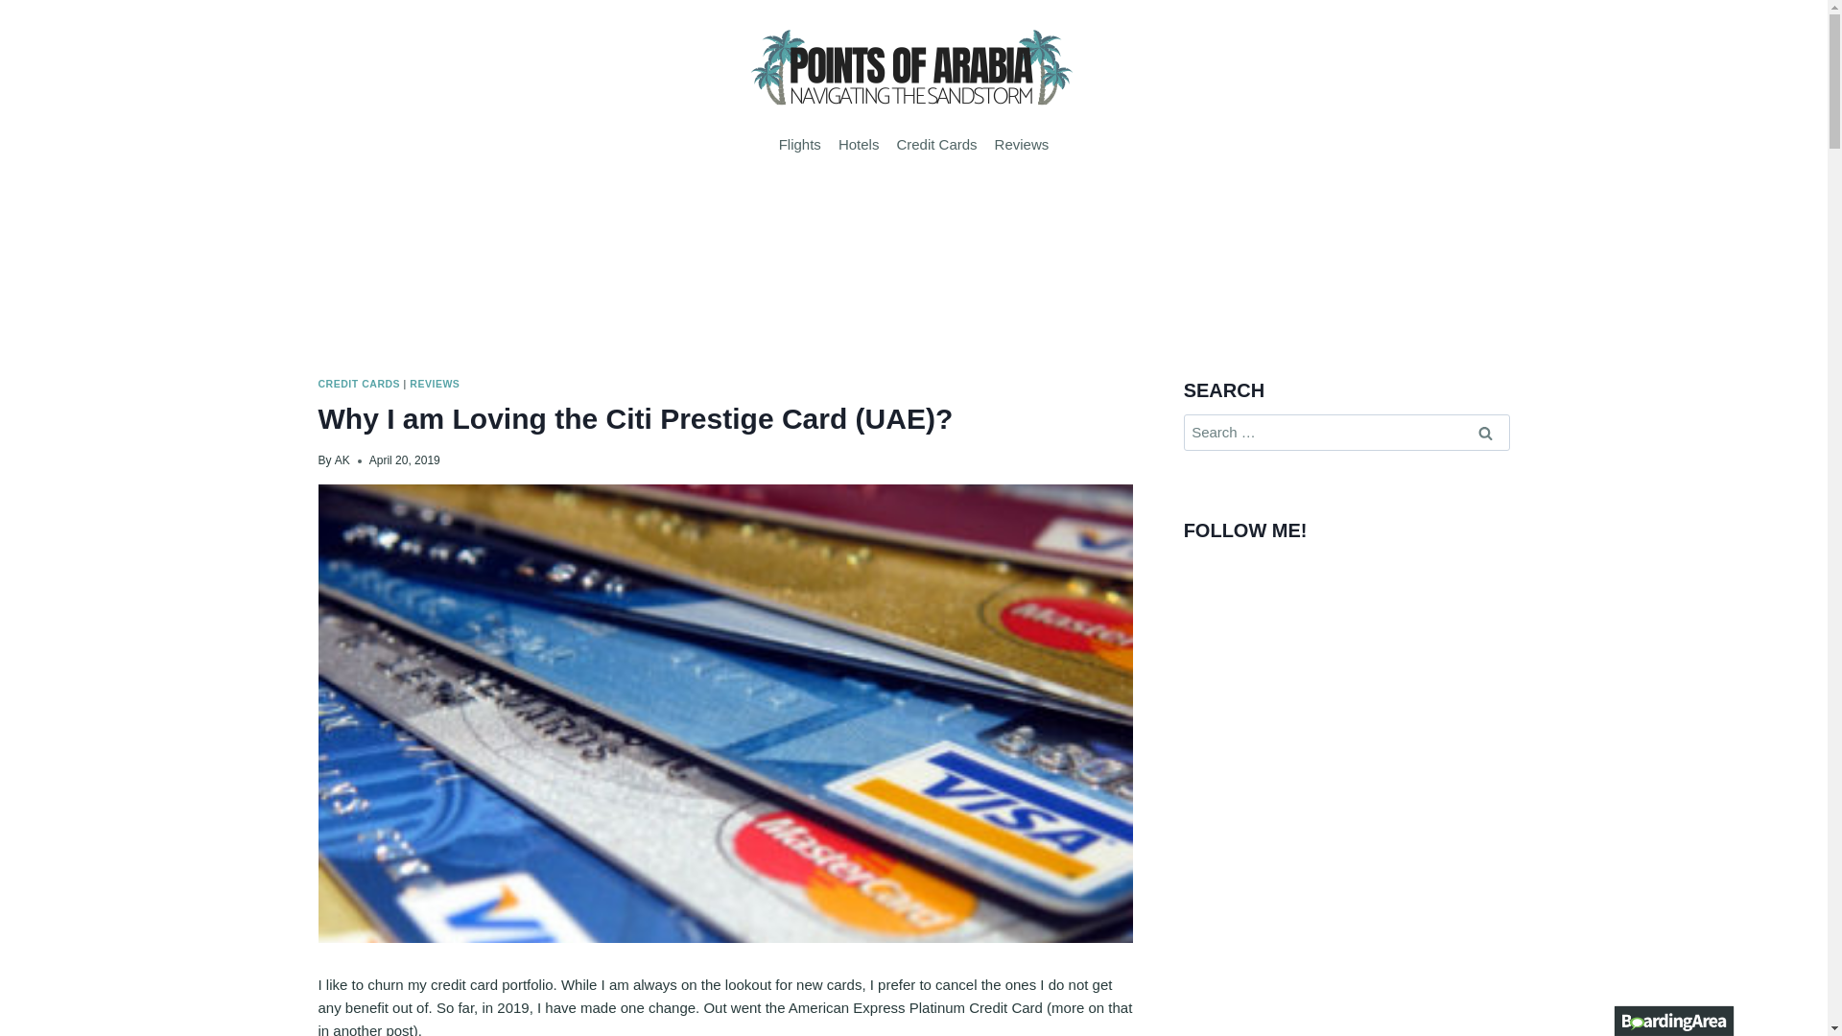 The image size is (1842, 1036). Describe the element at coordinates (1021, 144) in the screenshot. I see `Reviews` at that location.